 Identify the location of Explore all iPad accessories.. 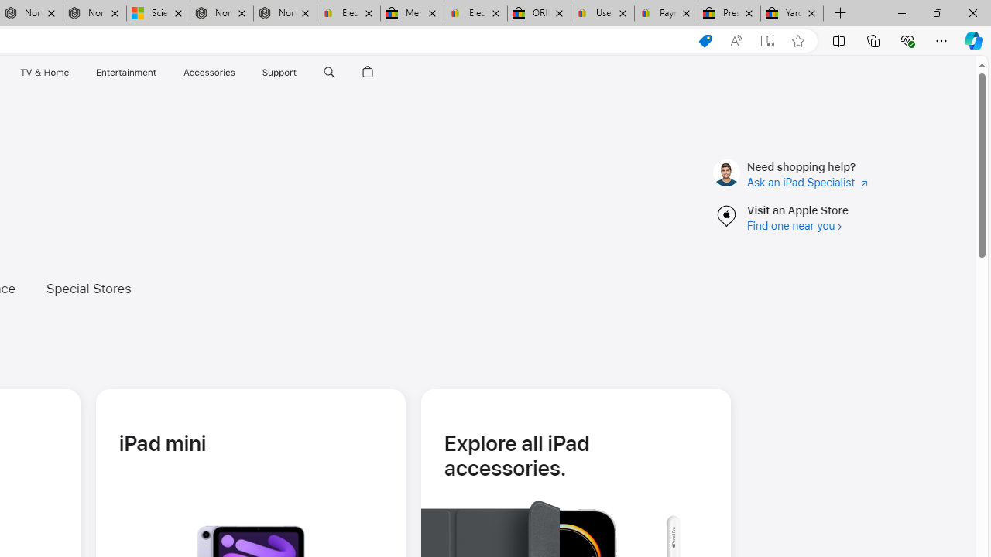
(575, 455).